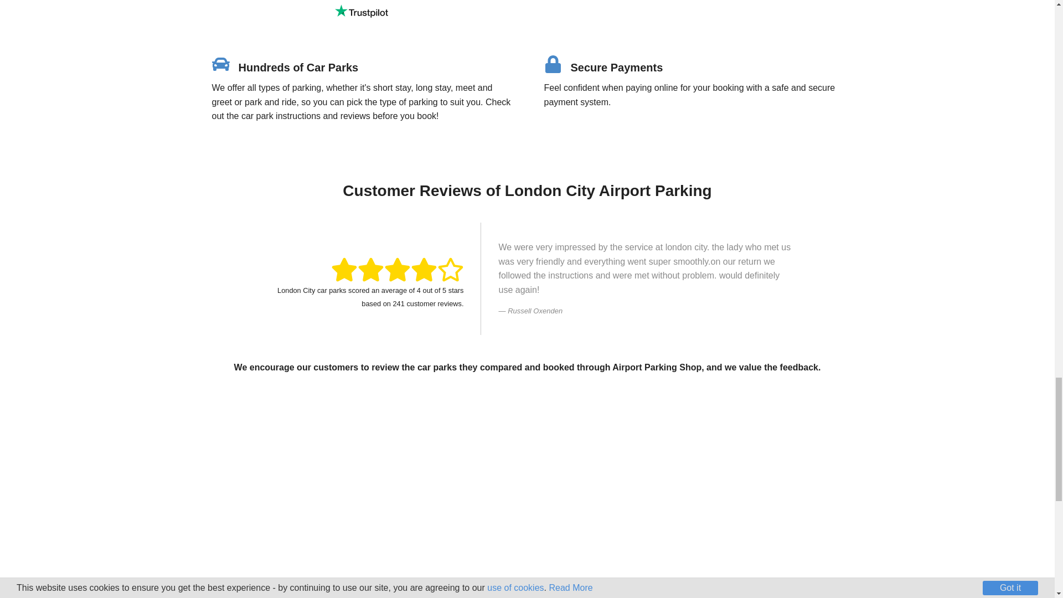 Image resolution: width=1063 pixels, height=598 pixels. I want to click on Find out more about APH, so click(278, 486).